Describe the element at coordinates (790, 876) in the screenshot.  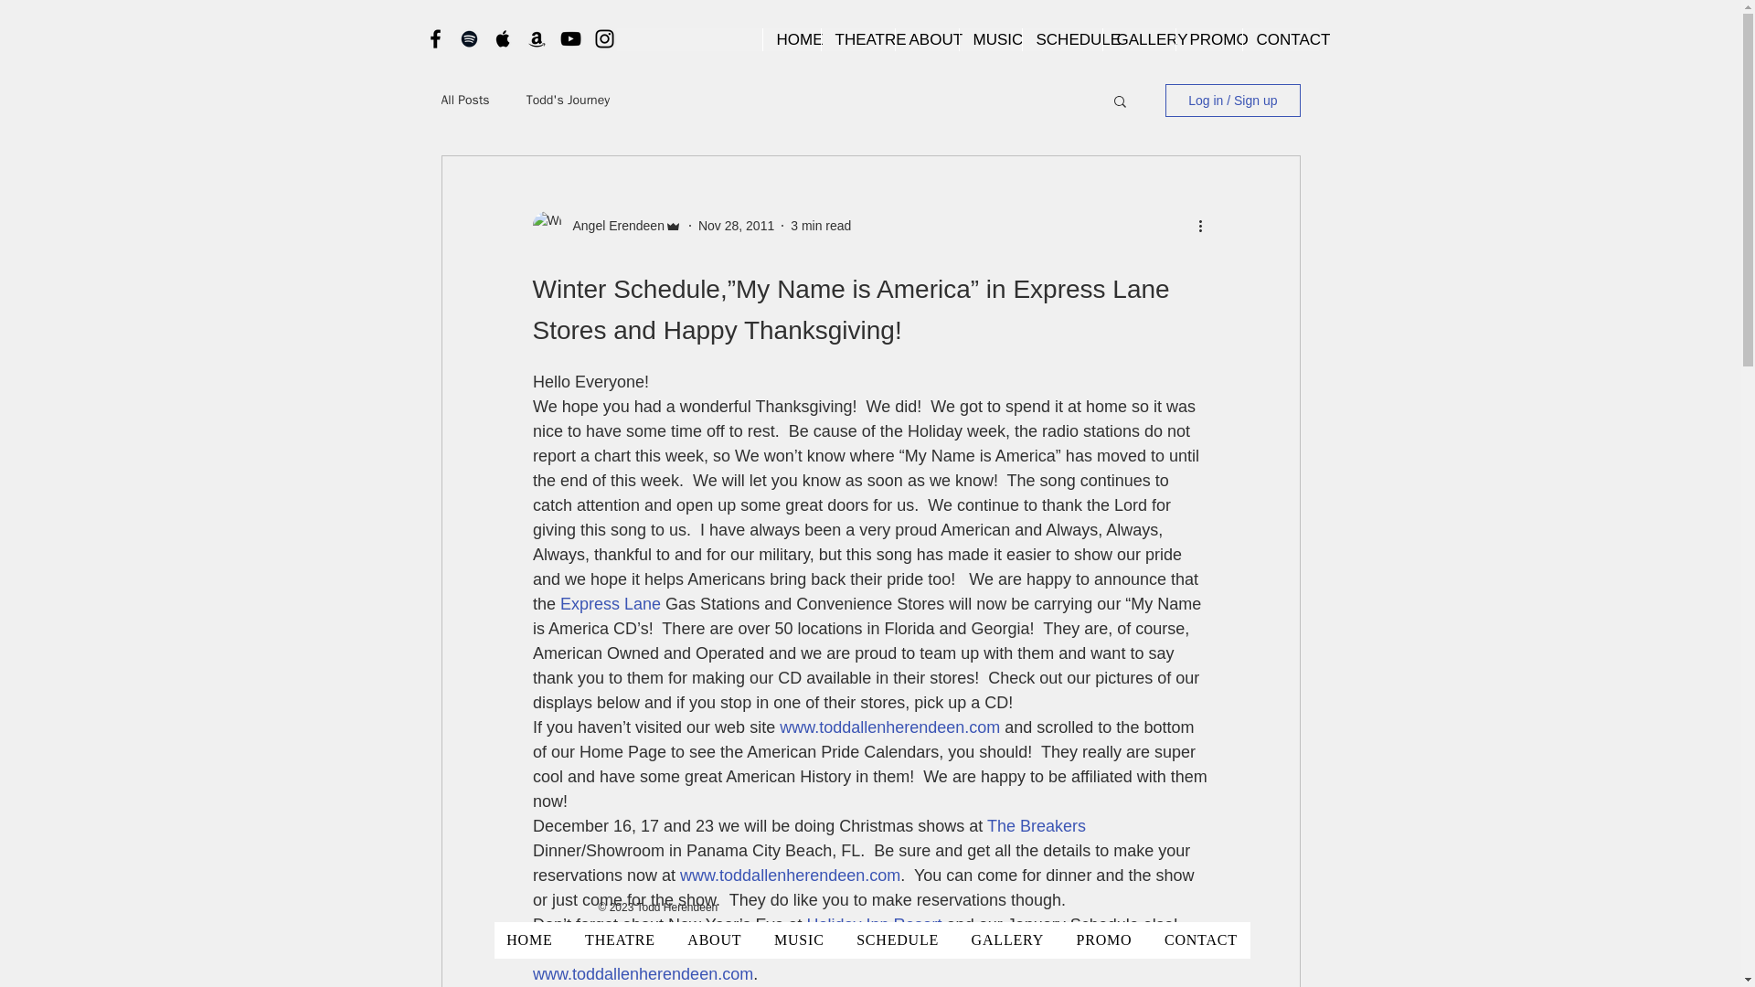
I see `www.toddallenherendeen.com` at that location.